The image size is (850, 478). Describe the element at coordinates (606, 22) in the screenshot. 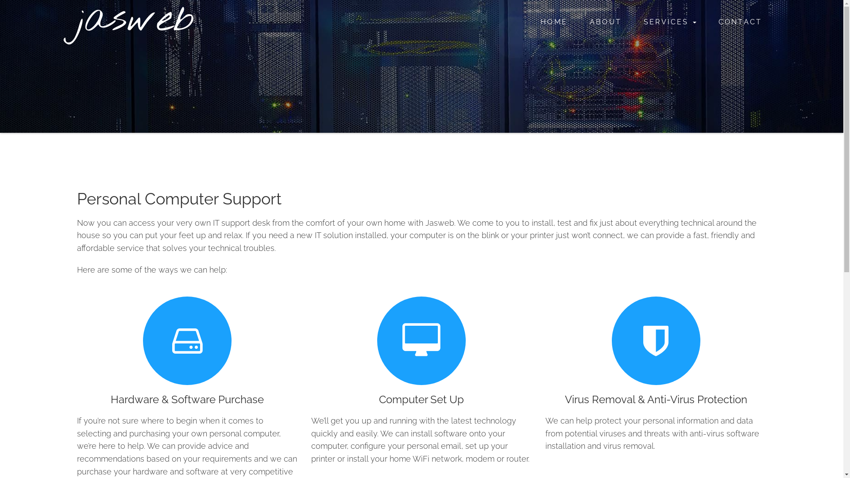

I see `ABOUT` at that location.